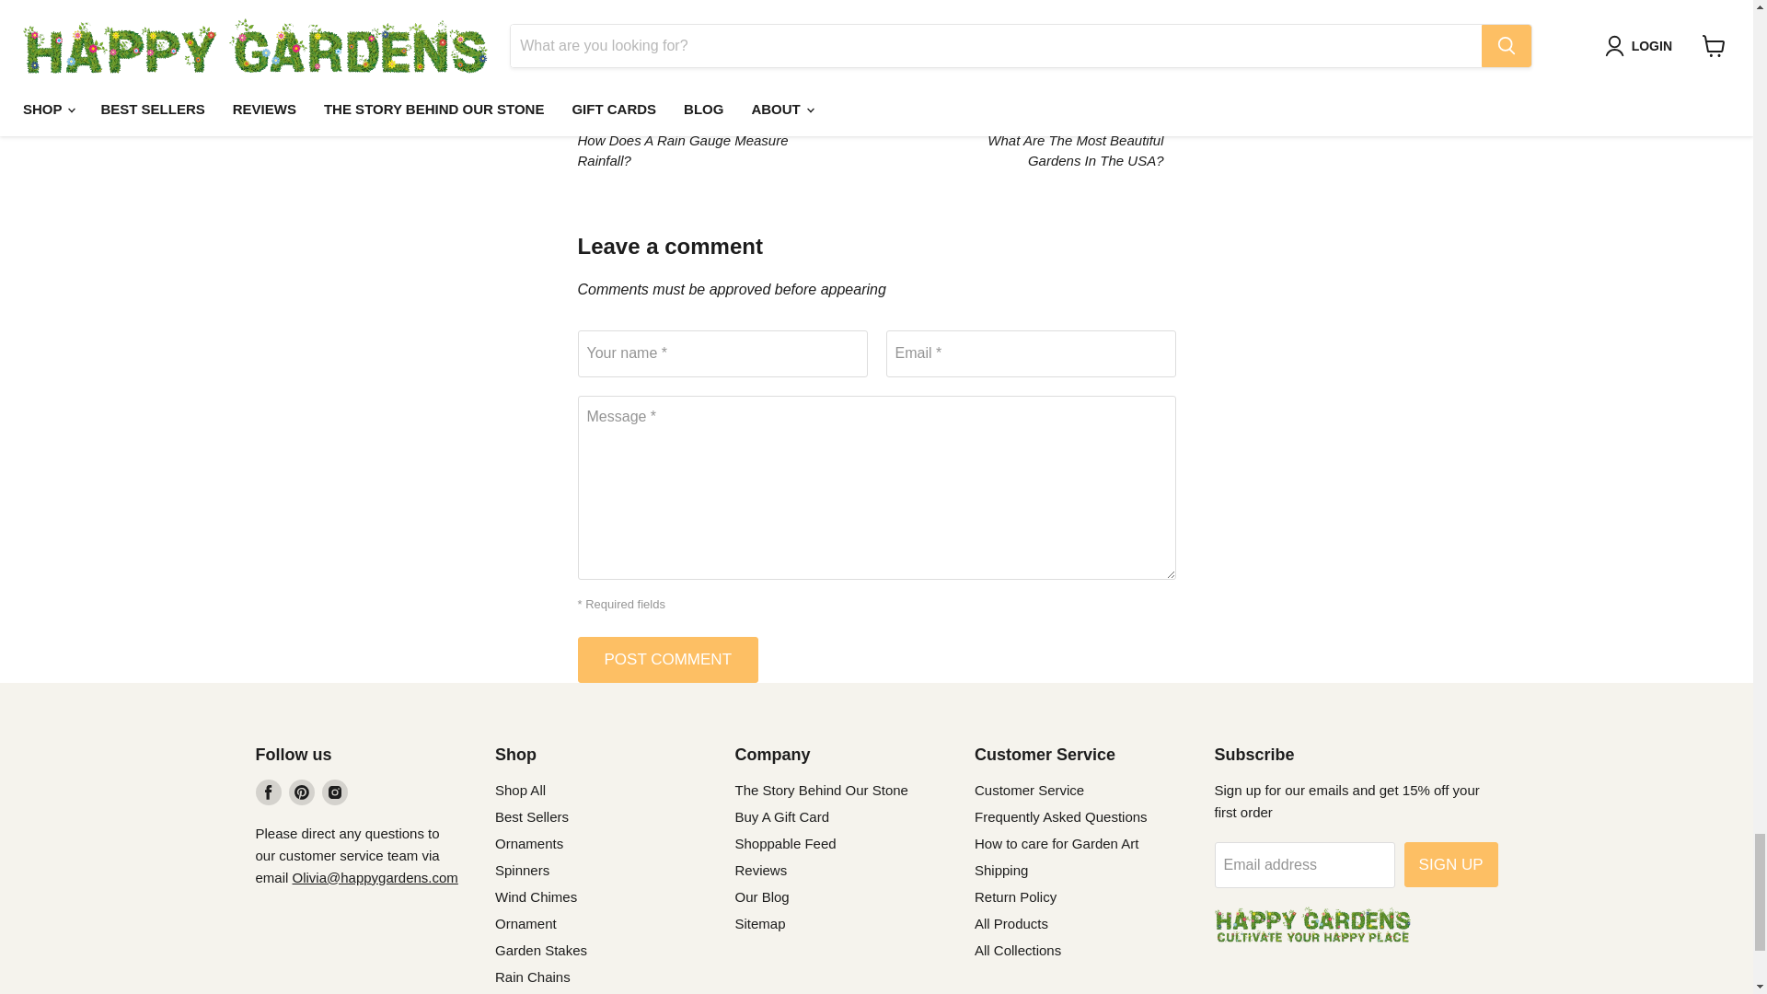 The image size is (1767, 994). Describe the element at coordinates (639, 40) in the screenshot. I see `Show articles tagged DIY` at that location.